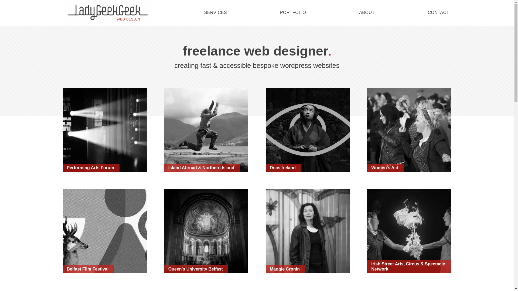  What do you see at coordinates (293, 12) in the screenshot?
I see `porfolio` at bounding box center [293, 12].